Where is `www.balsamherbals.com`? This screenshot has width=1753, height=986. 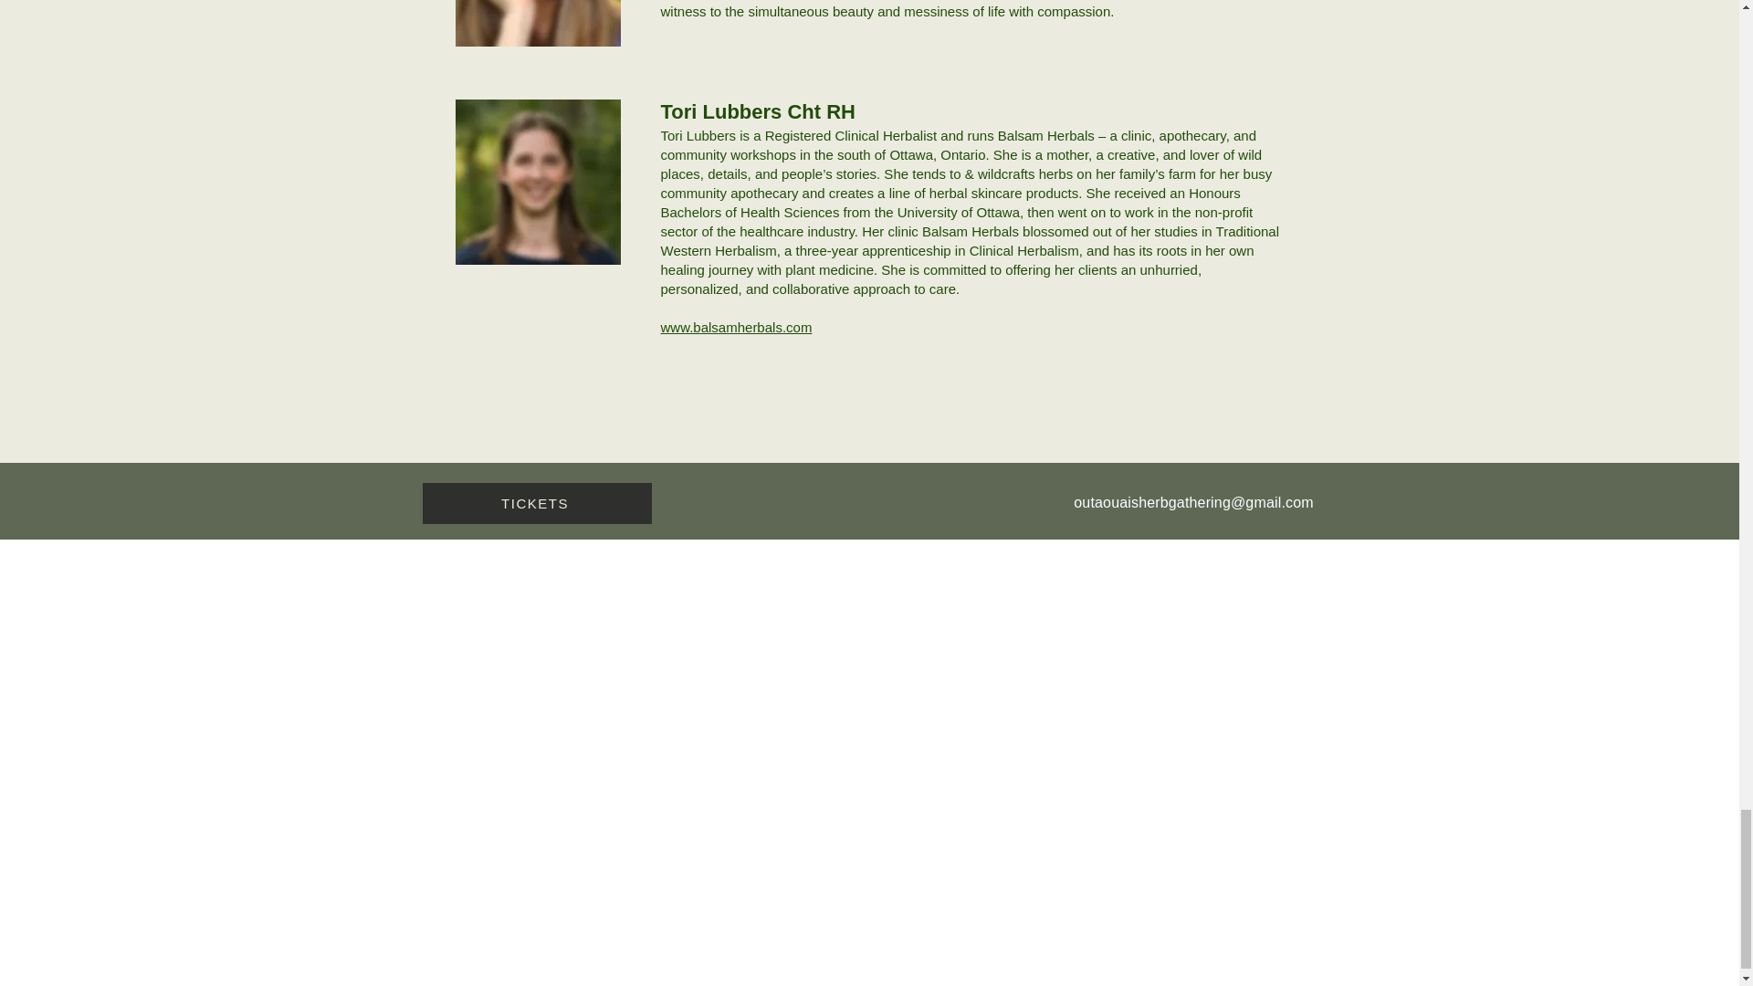 www.balsamherbals.com is located at coordinates (736, 327).